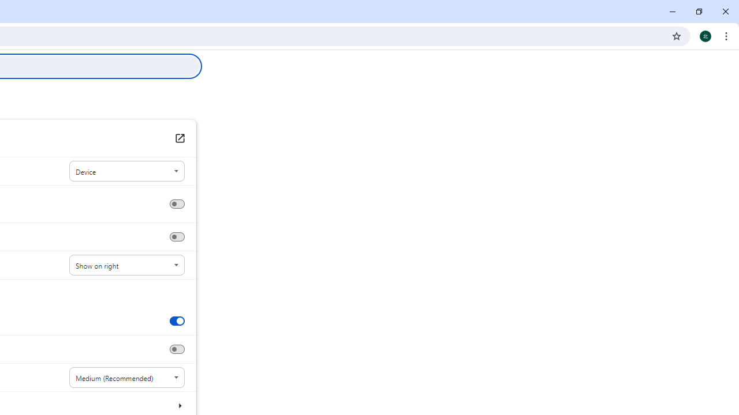  Describe the element at coordinates (179, 405) in the screenshot. I see `Customize fonts` at that location.